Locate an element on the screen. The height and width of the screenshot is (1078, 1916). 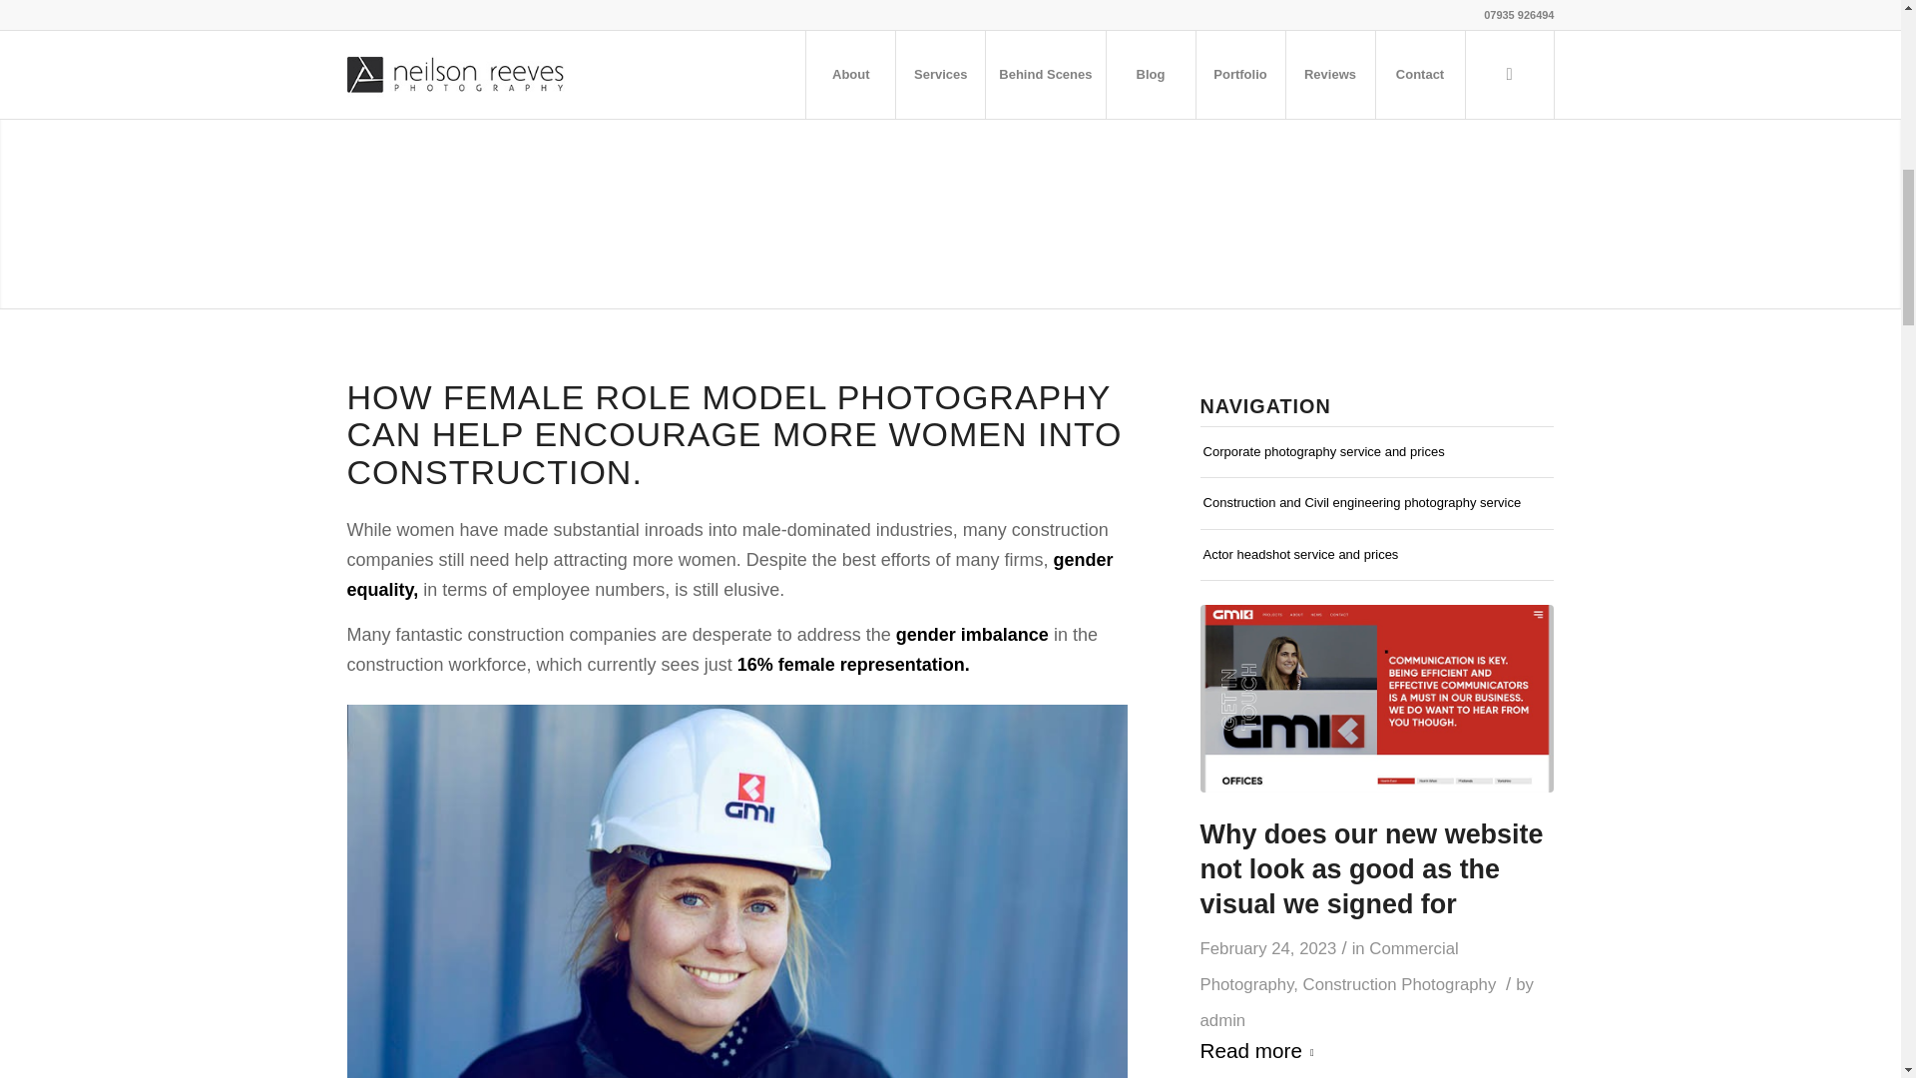
Read more is located at coordinates (1261, 1051).